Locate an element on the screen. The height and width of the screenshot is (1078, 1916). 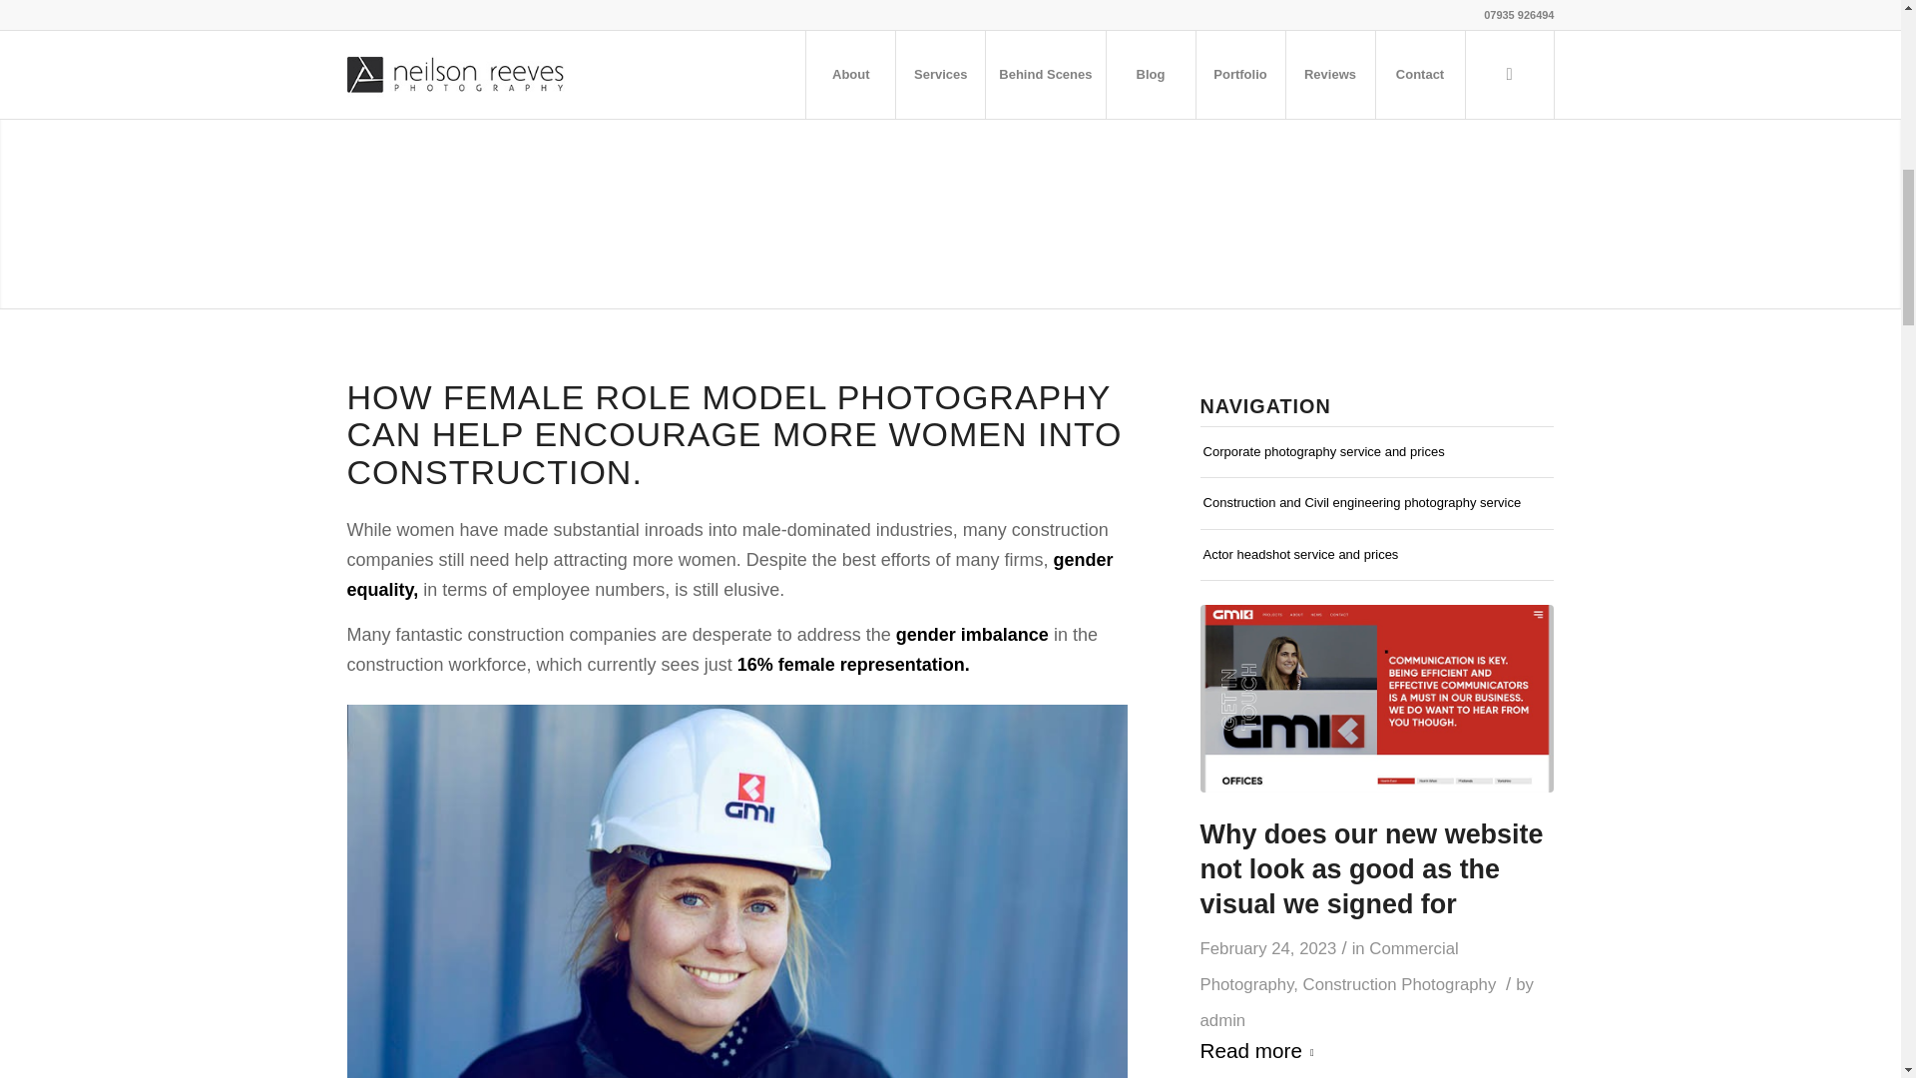
Read more is located at coordinates (1261, 1051).